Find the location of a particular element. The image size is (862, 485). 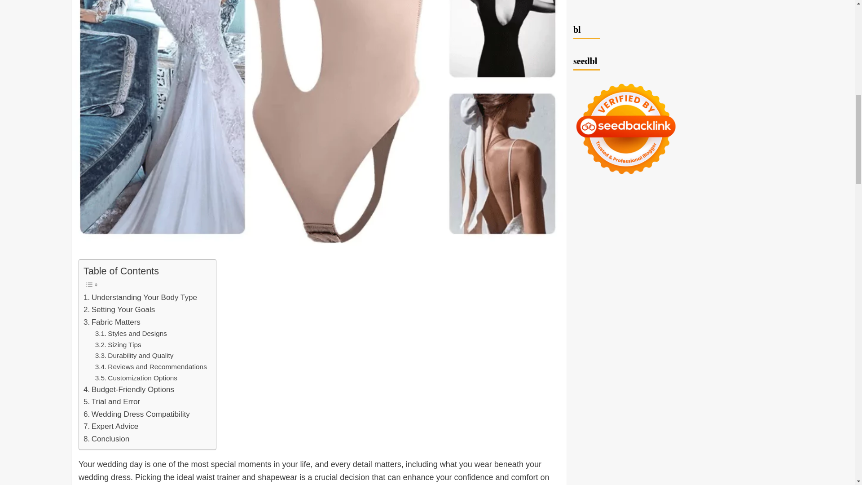

Budget-Friendly Options is located at coordinates (128, 390).